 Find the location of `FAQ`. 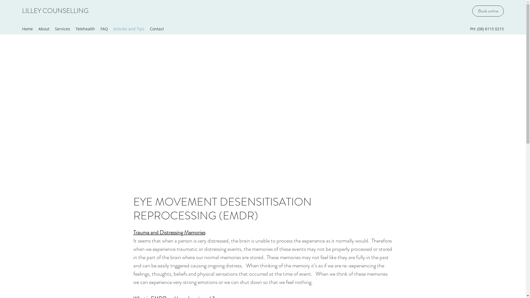

FAQ is located at coordinates (104, 29).